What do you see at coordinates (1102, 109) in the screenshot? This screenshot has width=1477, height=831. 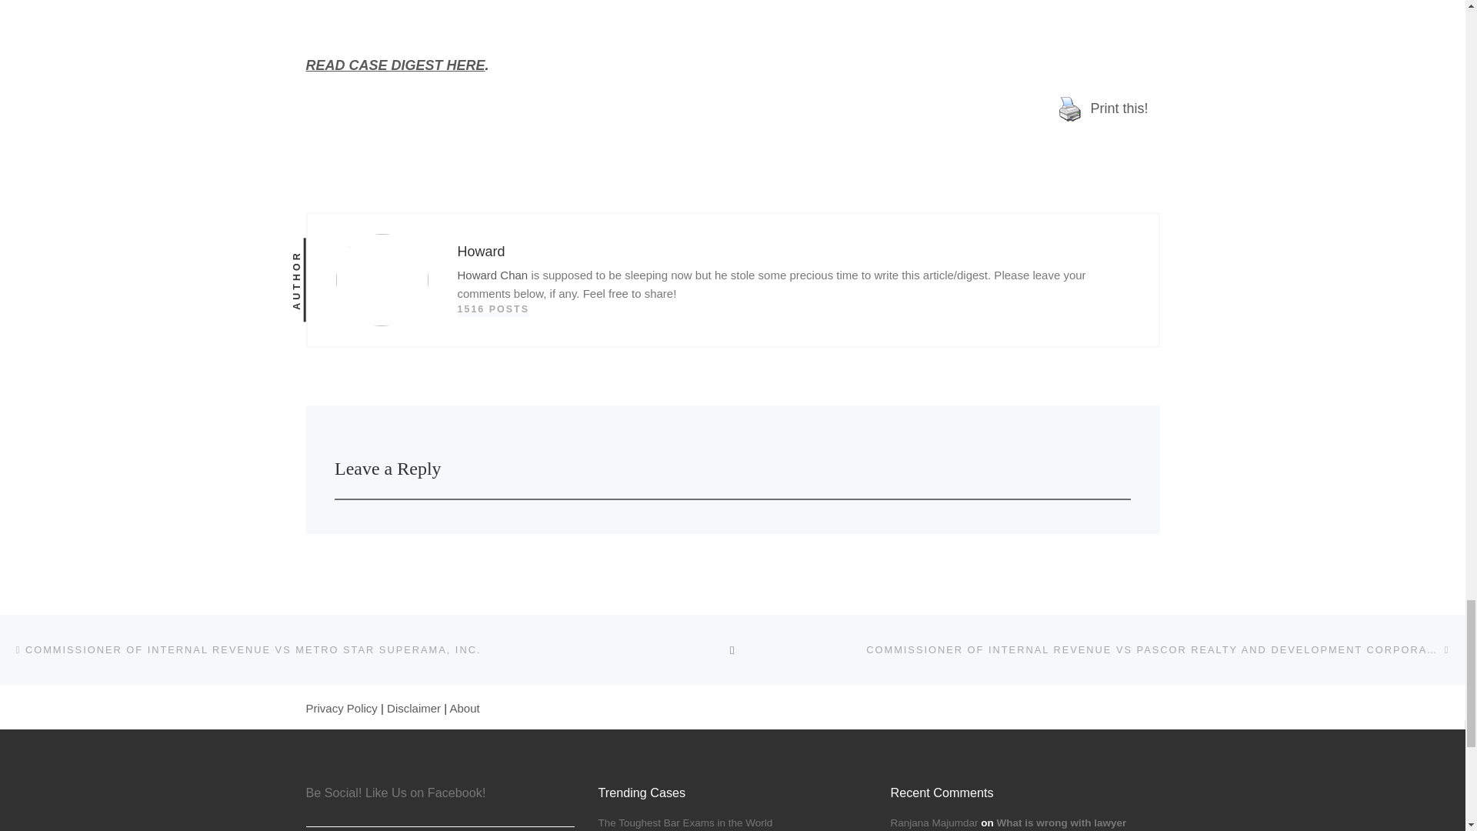 I see `Print this!` at bounding box center [1102, 109].